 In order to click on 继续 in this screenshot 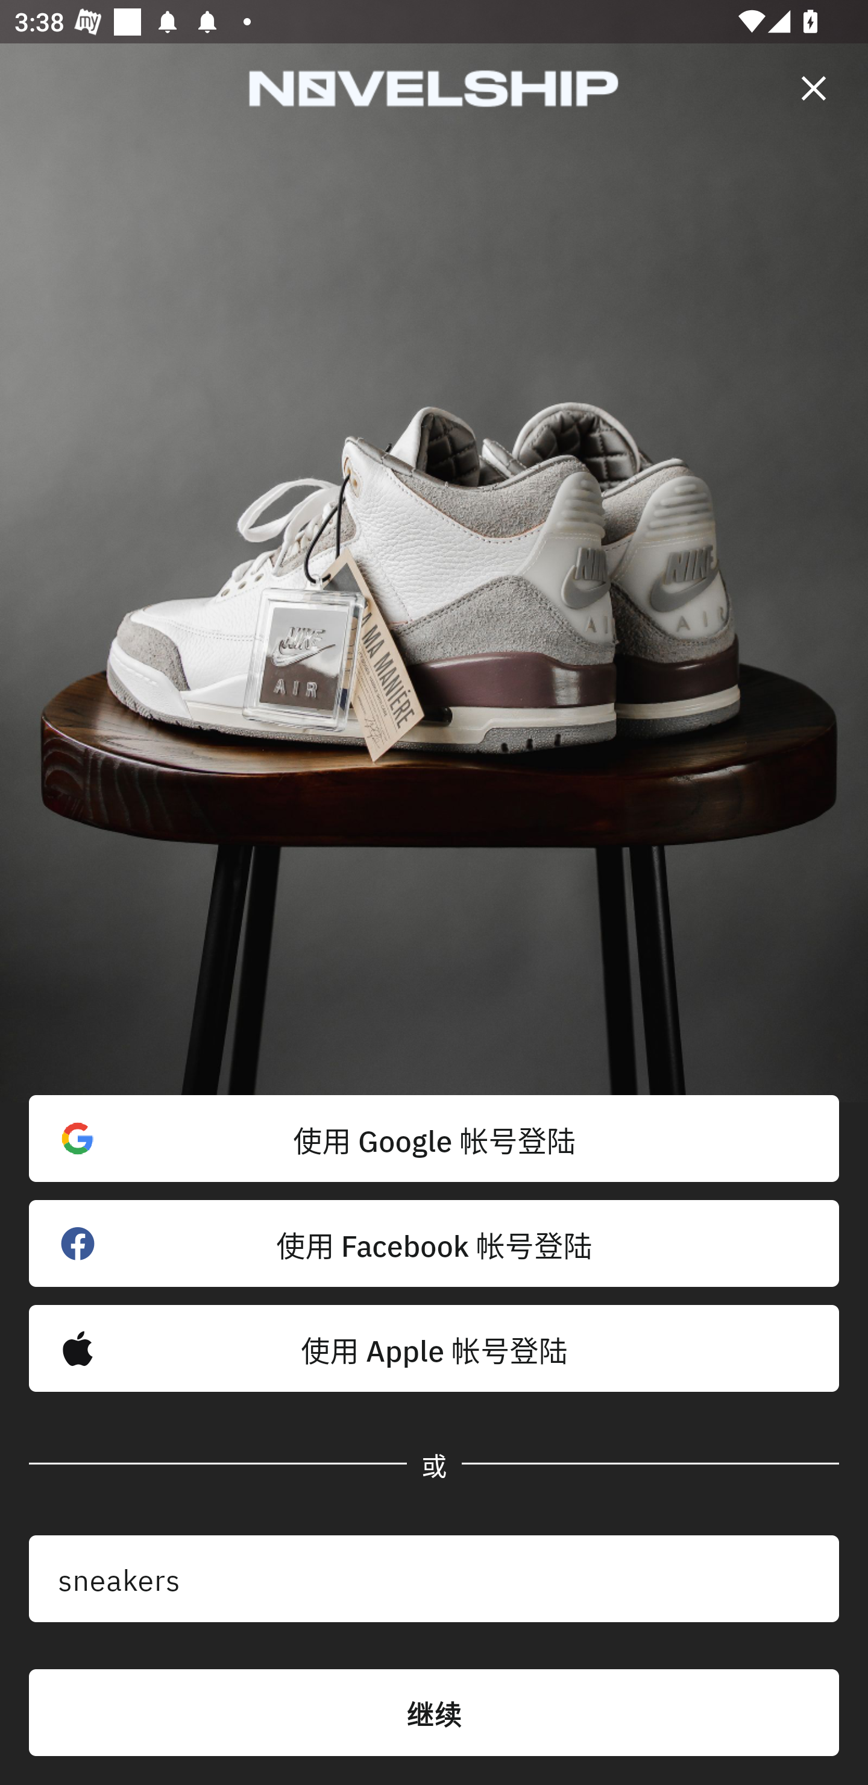, I will do `click(434, 1713)`.